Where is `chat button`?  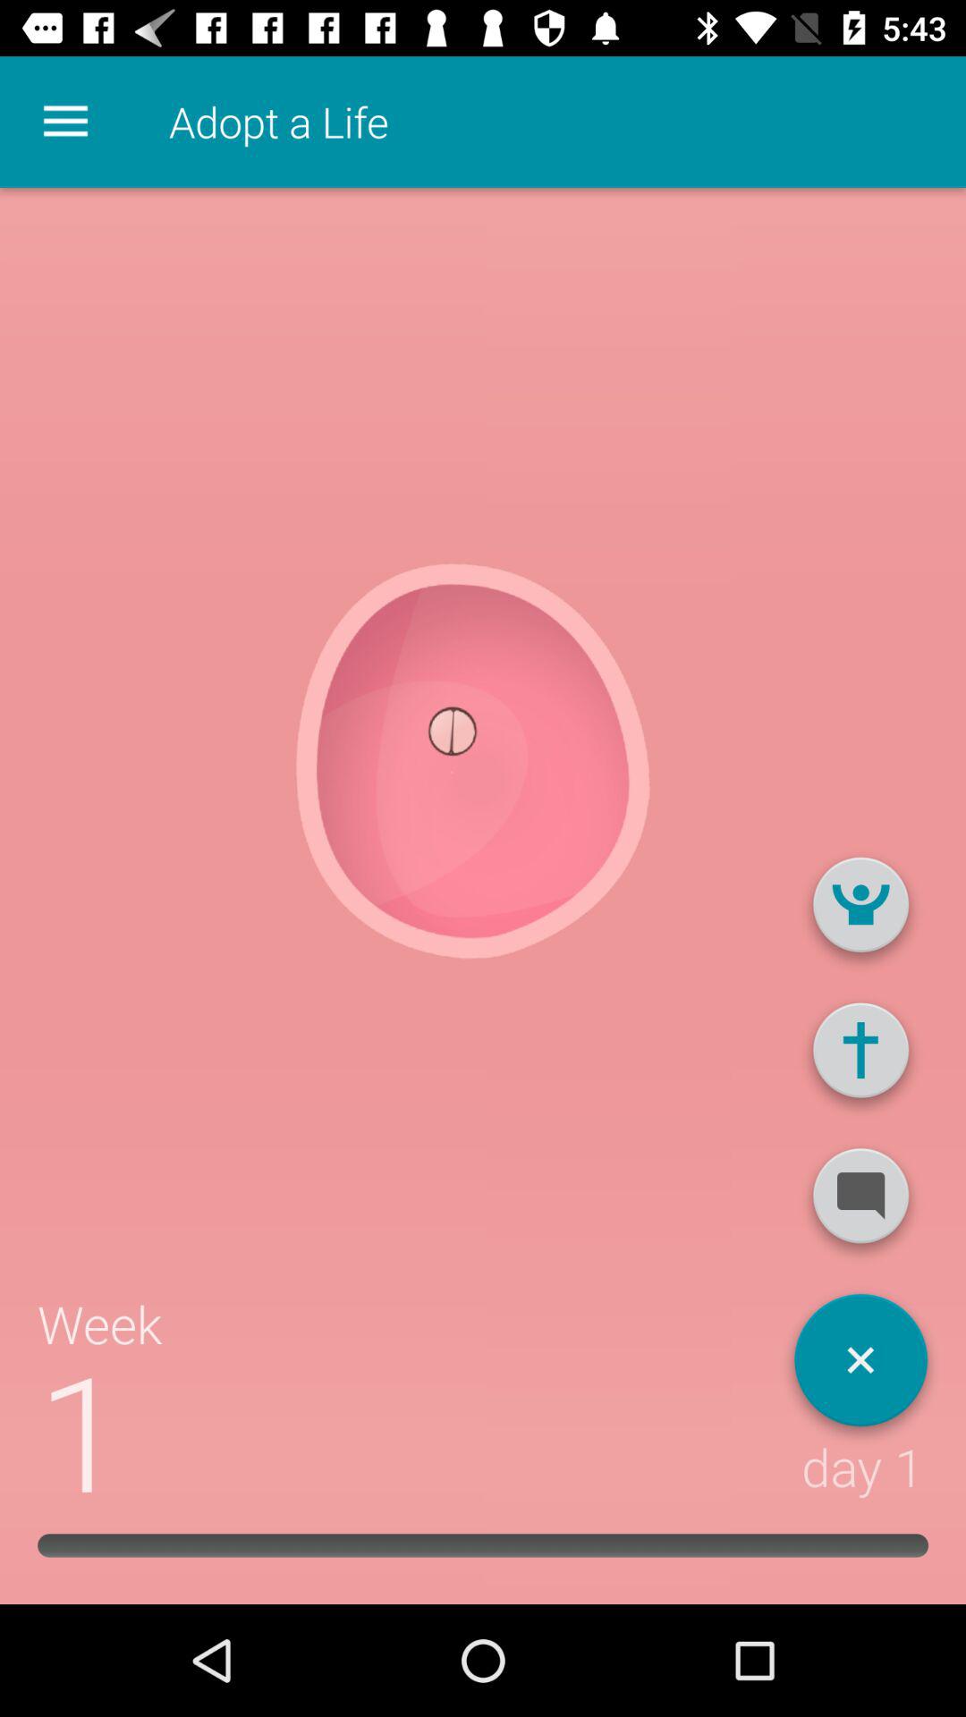
chat button is located at coordinates (860, 1203).